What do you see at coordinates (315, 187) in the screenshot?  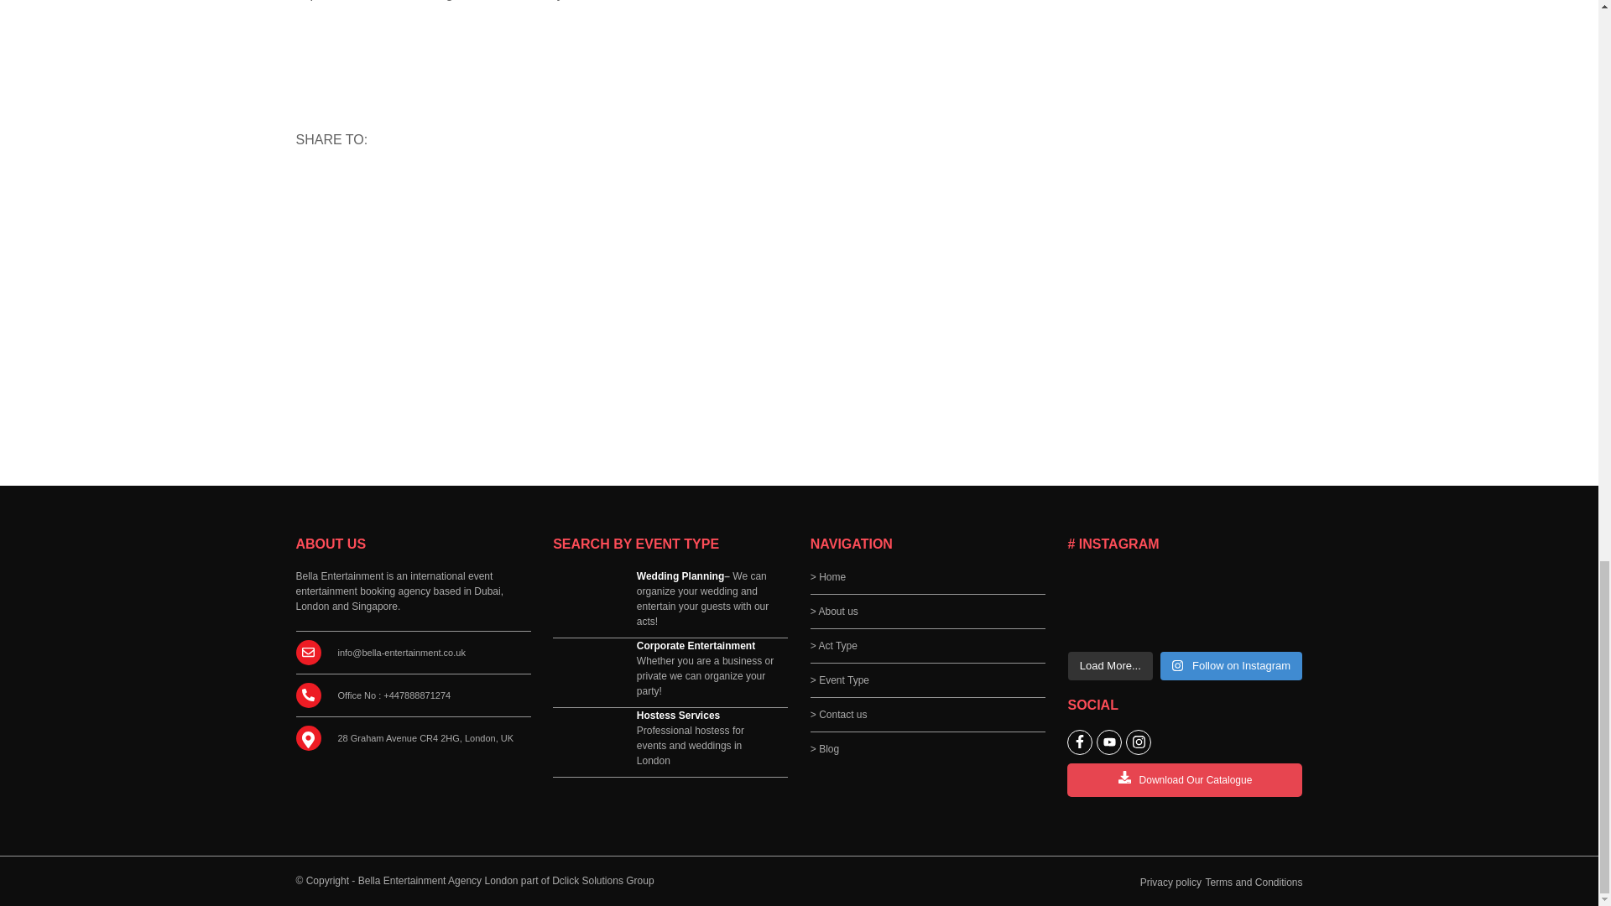 I see `RSS` at bounding box center [315, 187].